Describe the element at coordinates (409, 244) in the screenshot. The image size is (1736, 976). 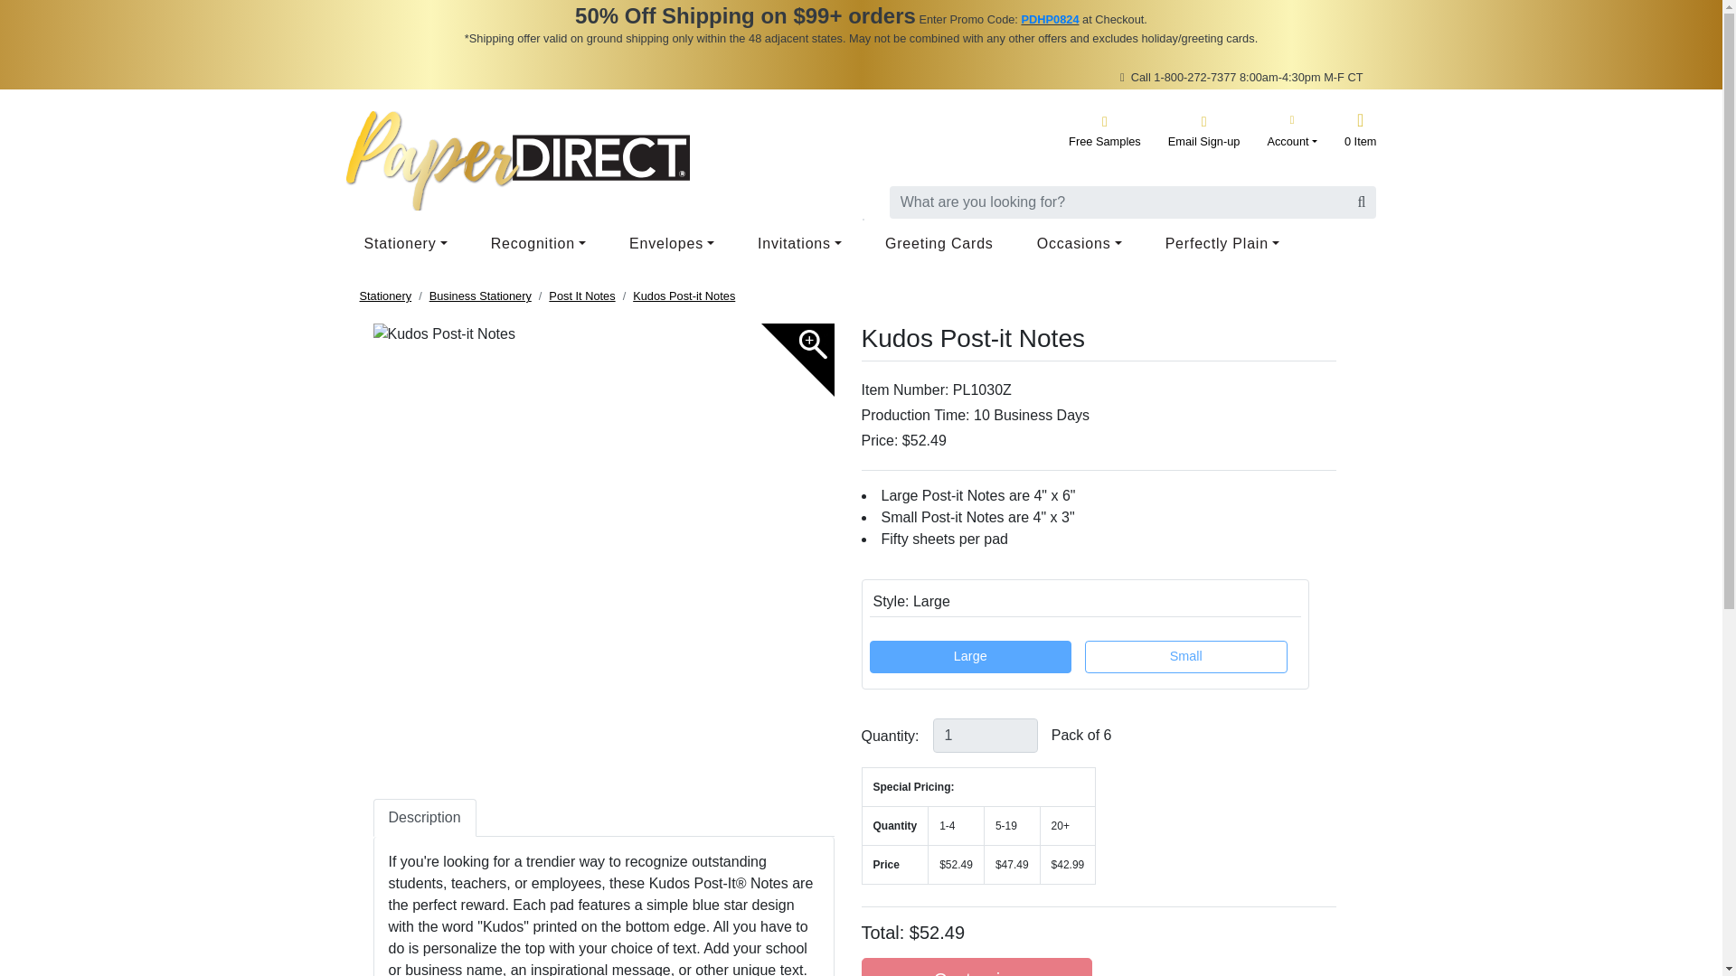
I see `Stationery` at that location.